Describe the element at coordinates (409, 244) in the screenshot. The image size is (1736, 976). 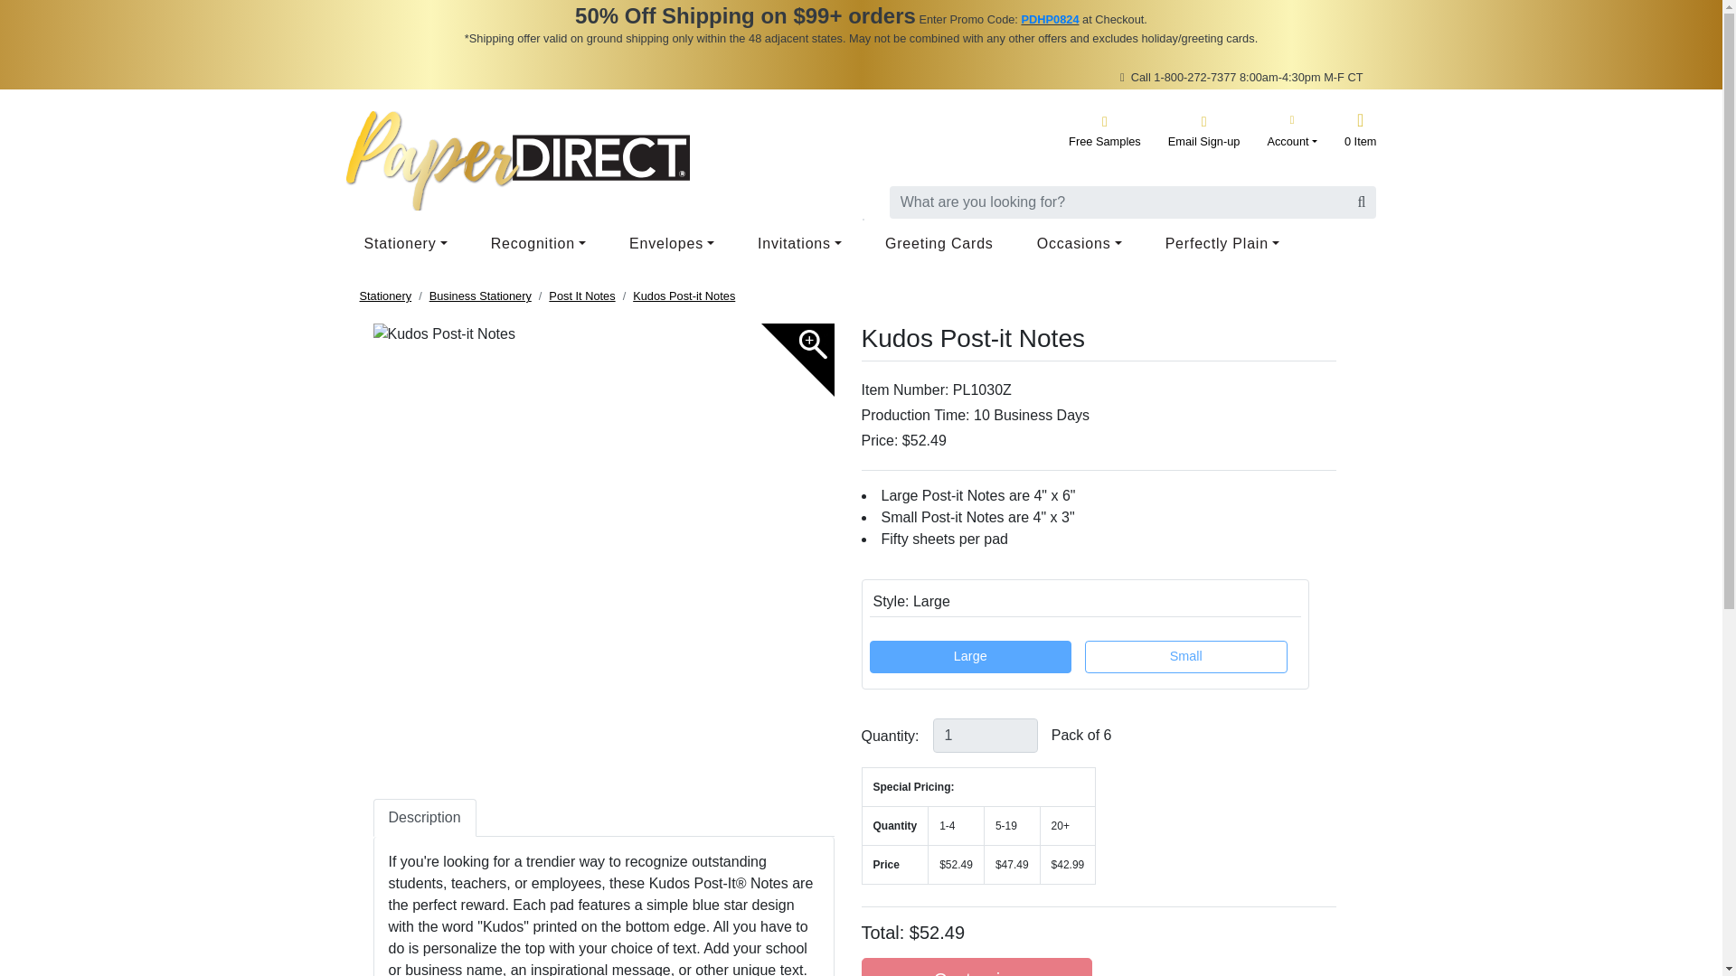
I see `Stationery` at that location.